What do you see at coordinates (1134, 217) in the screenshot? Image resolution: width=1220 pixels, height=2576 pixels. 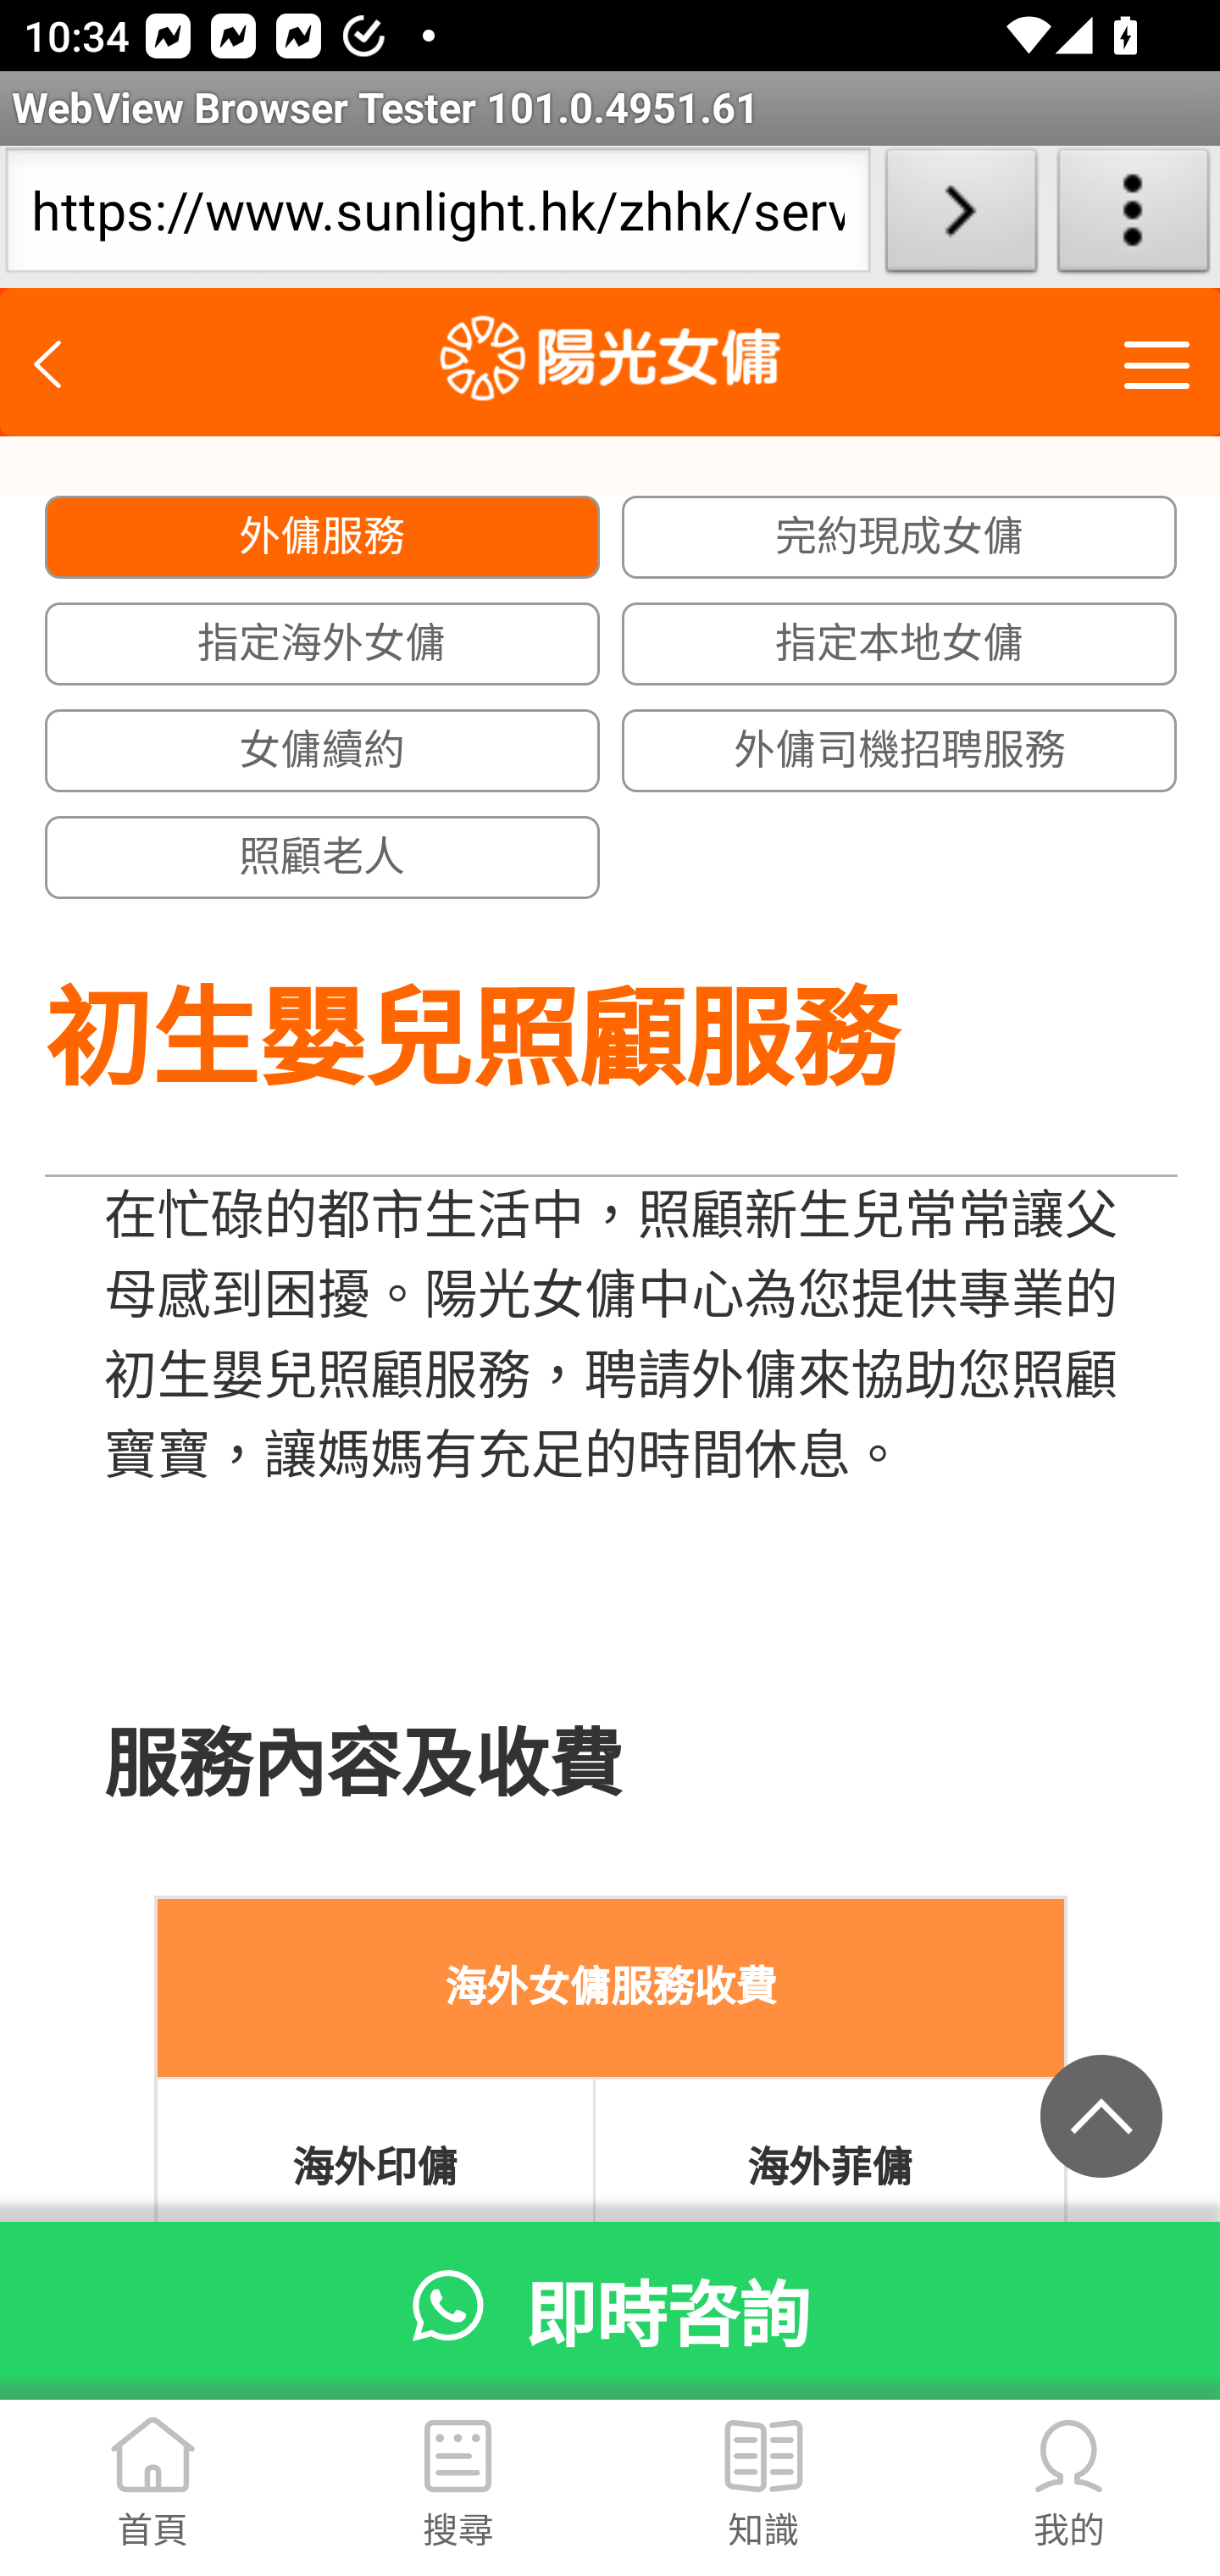 I see `About WebView` at bounding box center [1134, 217].